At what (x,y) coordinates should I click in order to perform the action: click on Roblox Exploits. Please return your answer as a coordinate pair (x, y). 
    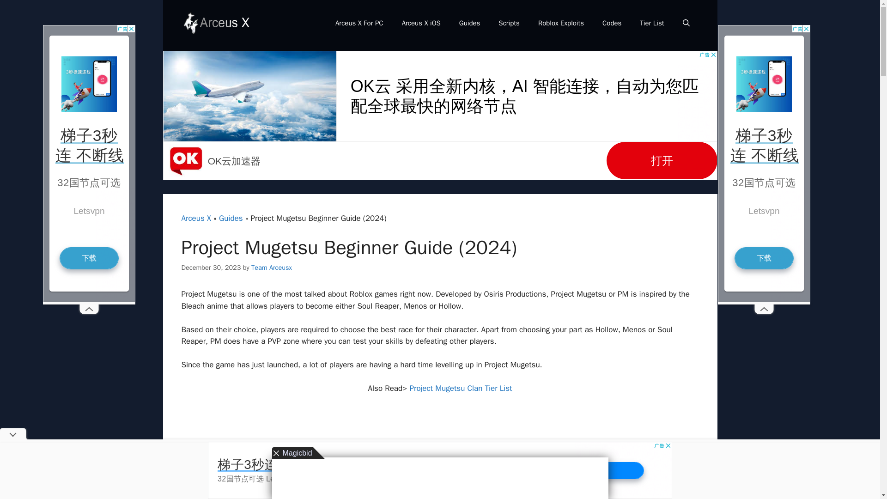
    Looking at the image, I should click on (561, 23).